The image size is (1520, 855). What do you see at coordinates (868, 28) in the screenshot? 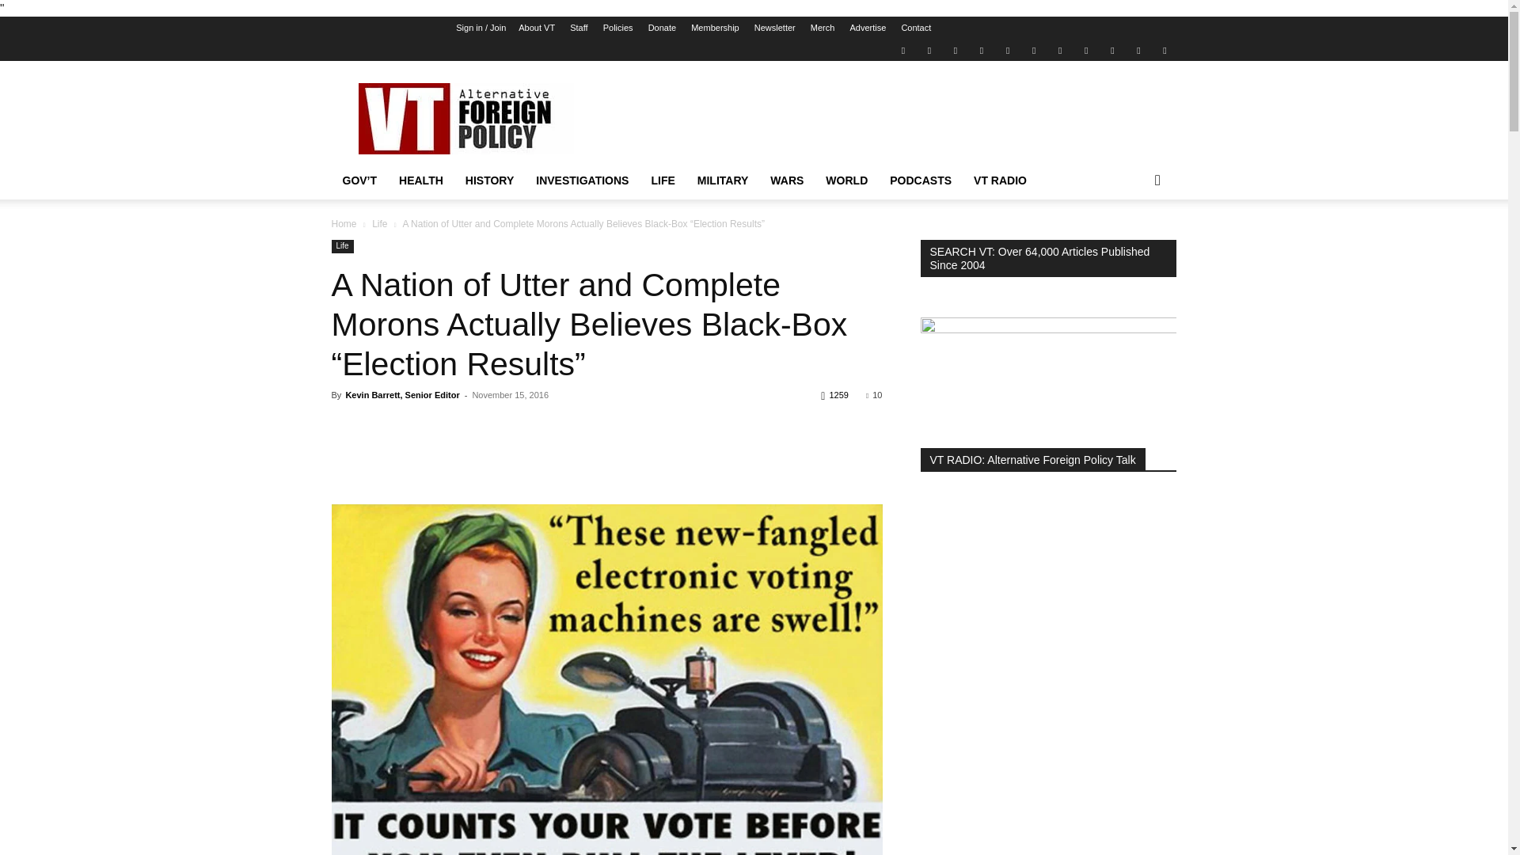
I see `Advertise` at bounding box center [868, 28].